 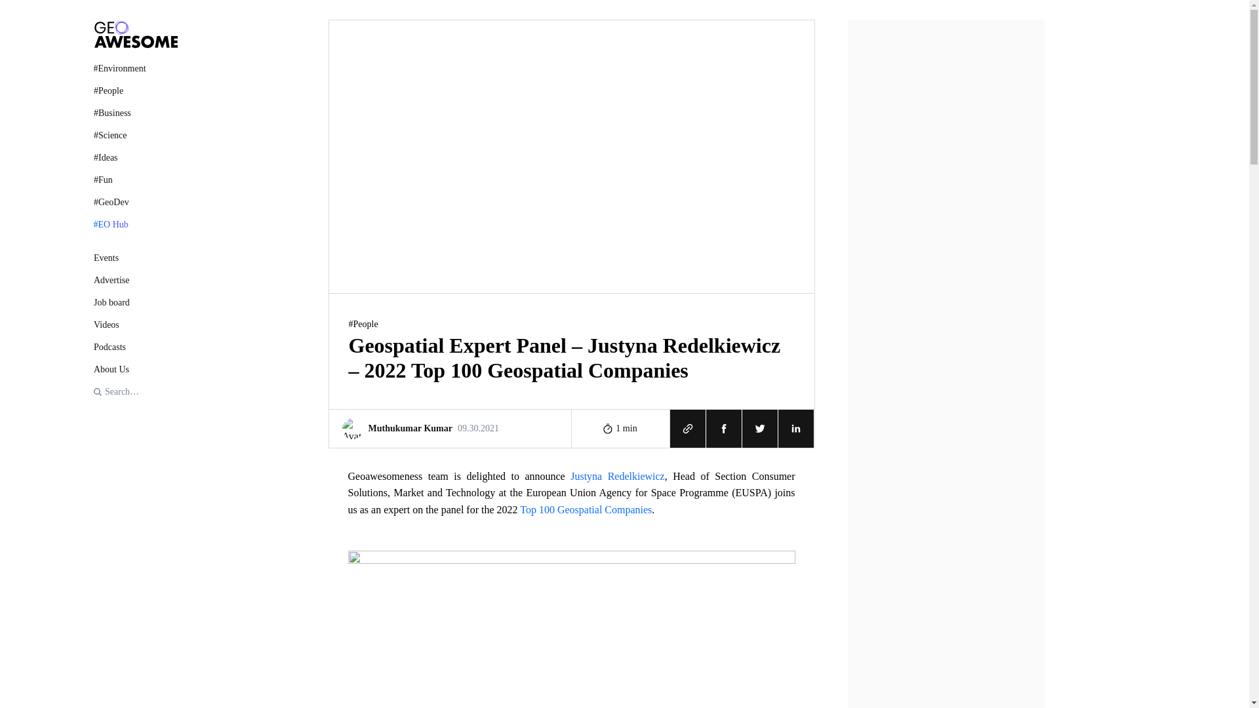 What do you see at coordinates (135, 368) in the screenshot?
I see `Advertise` at bounding box center [135, 368].